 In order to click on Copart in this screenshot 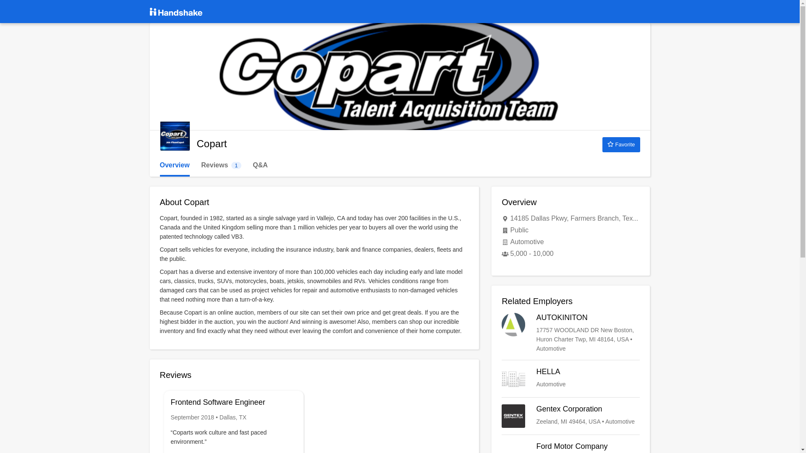, I will do `click(175, 136)`.